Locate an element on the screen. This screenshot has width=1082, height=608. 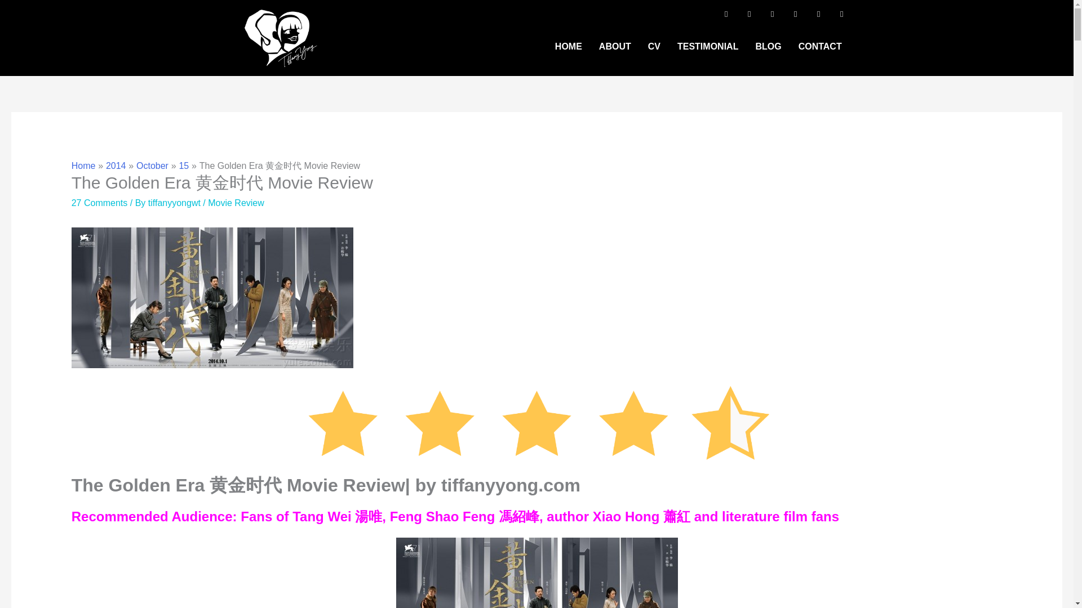
2014 is located at coordinates (116, 166).